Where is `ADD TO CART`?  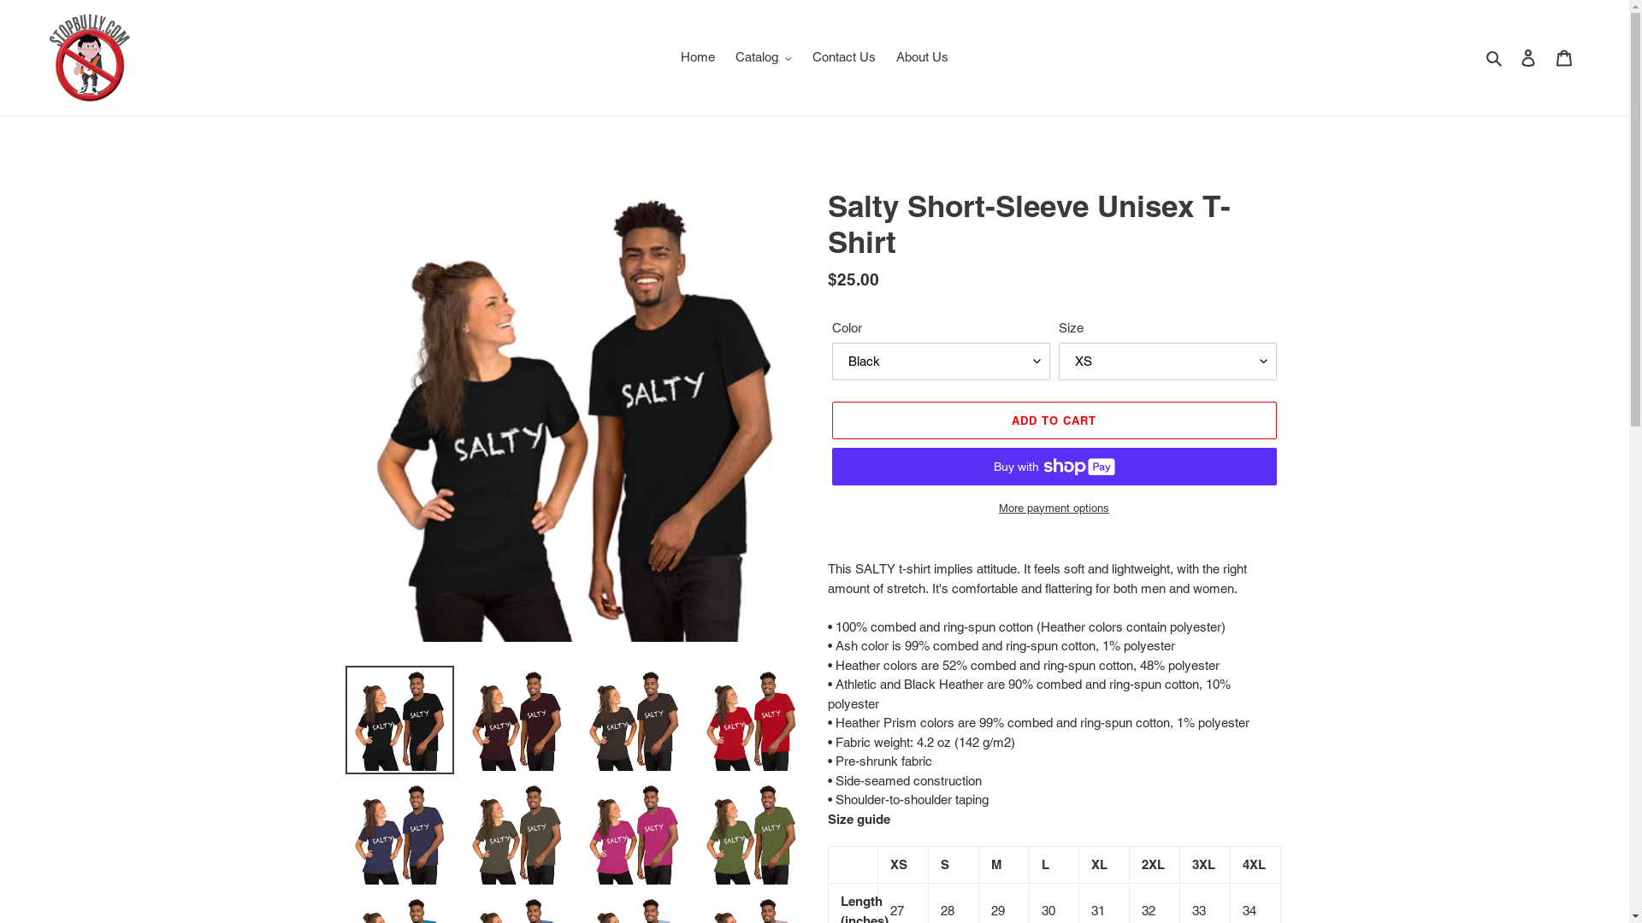 ADD TO CART is located at coordinates (1054, 420).